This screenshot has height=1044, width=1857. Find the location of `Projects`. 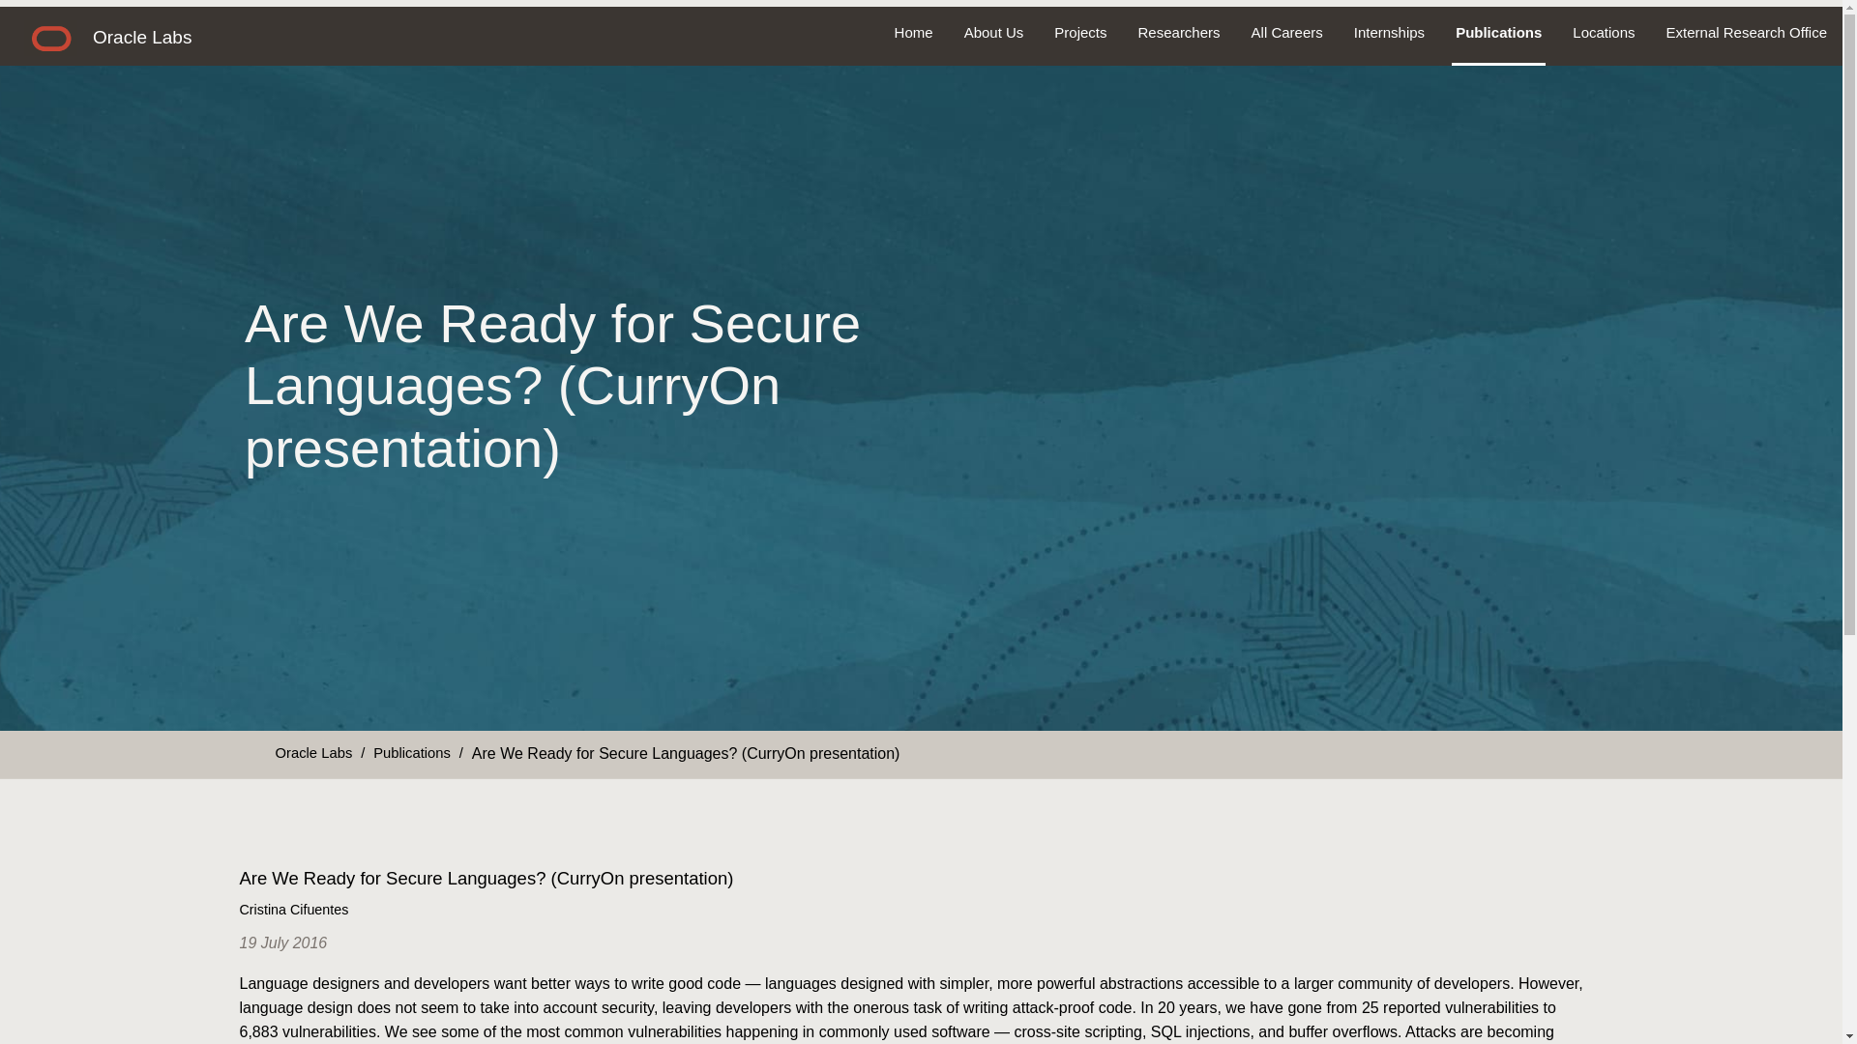

Projects is located at coordinates (1079, 33).